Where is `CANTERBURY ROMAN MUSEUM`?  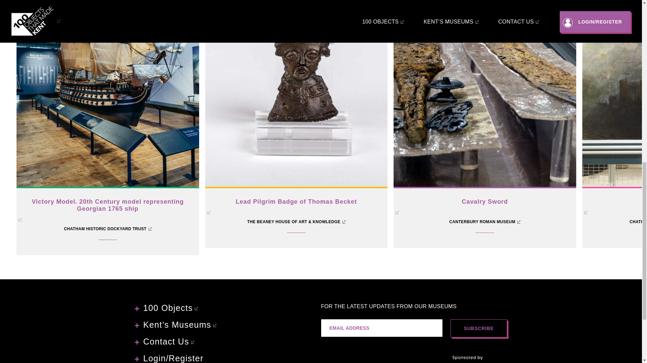
CANTERBURY ROMAN MUSEUM is located at coordinates (485, 222).